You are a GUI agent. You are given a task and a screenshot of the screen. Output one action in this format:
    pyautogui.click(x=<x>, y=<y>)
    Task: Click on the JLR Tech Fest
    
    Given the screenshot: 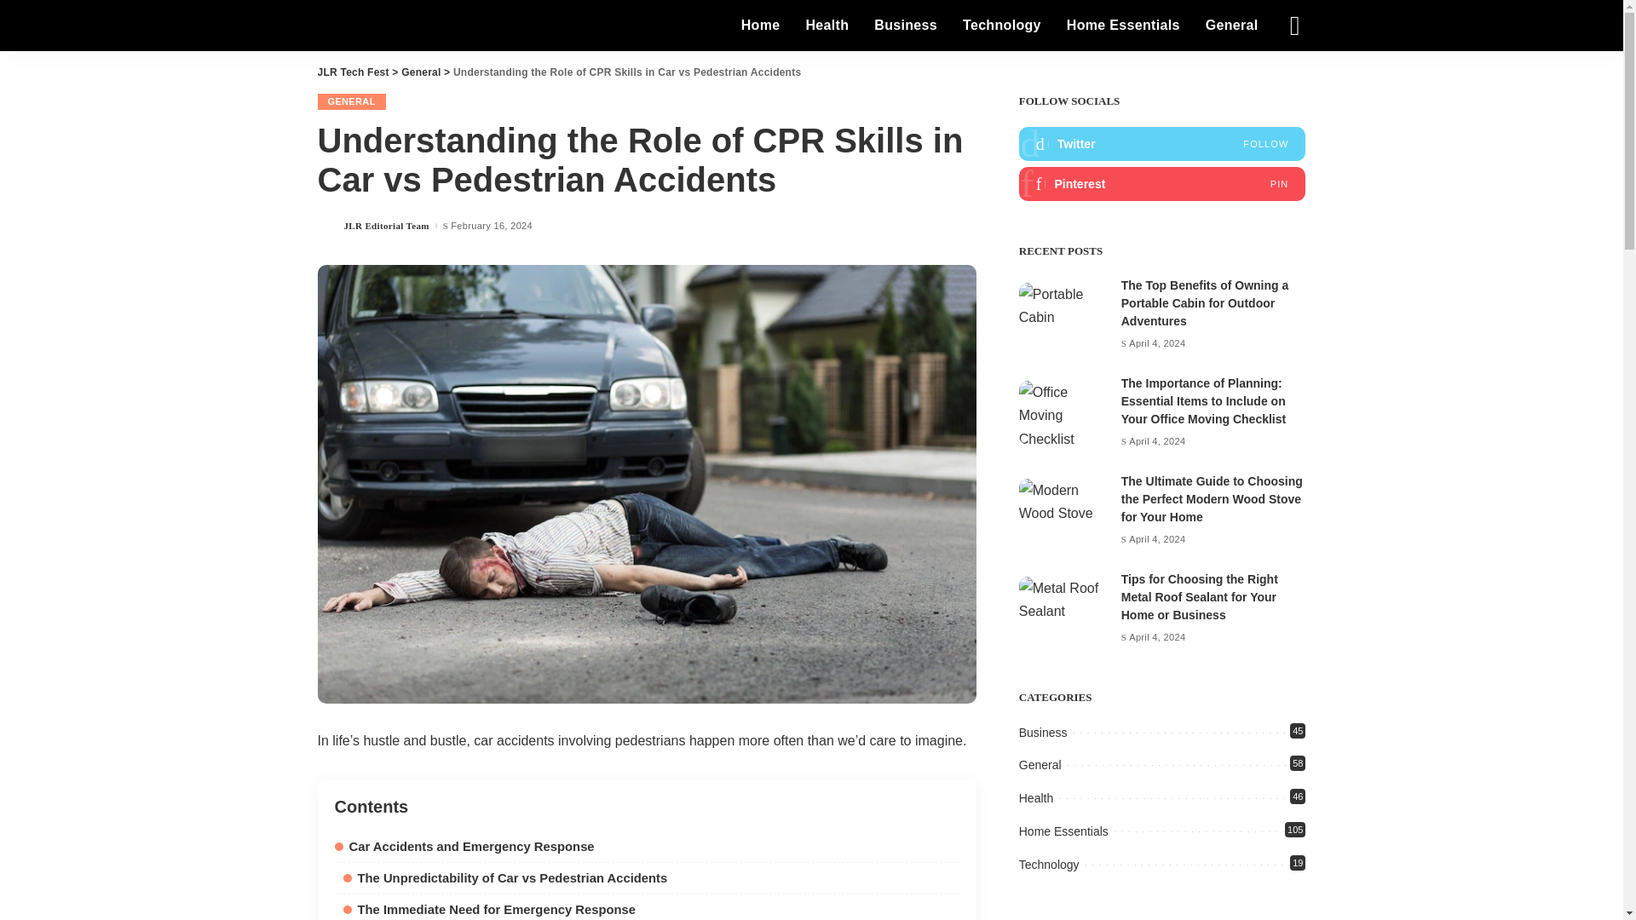 What is the action you would take?
    pyautogui.click(x=353, y=72)
    